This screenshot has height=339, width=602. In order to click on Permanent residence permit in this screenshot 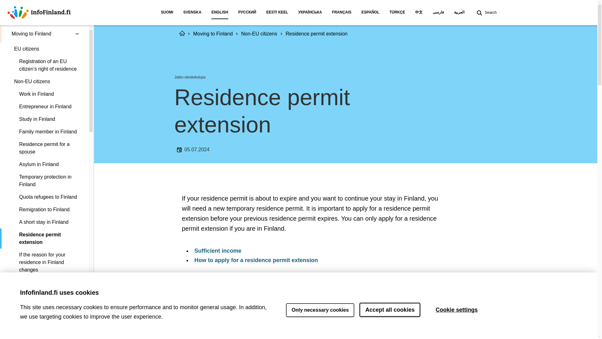, I will do `click(44, 282)`.